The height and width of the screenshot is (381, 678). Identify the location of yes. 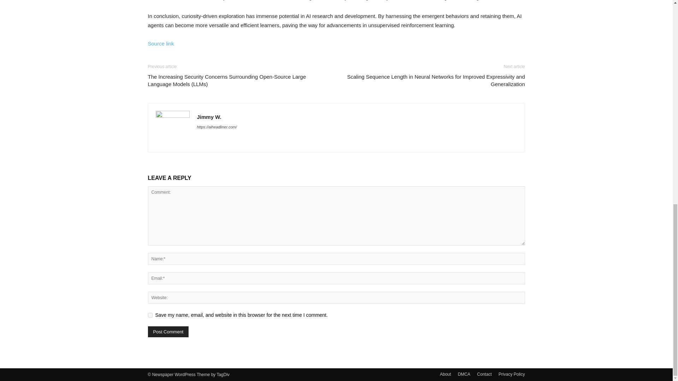
(150, 315).